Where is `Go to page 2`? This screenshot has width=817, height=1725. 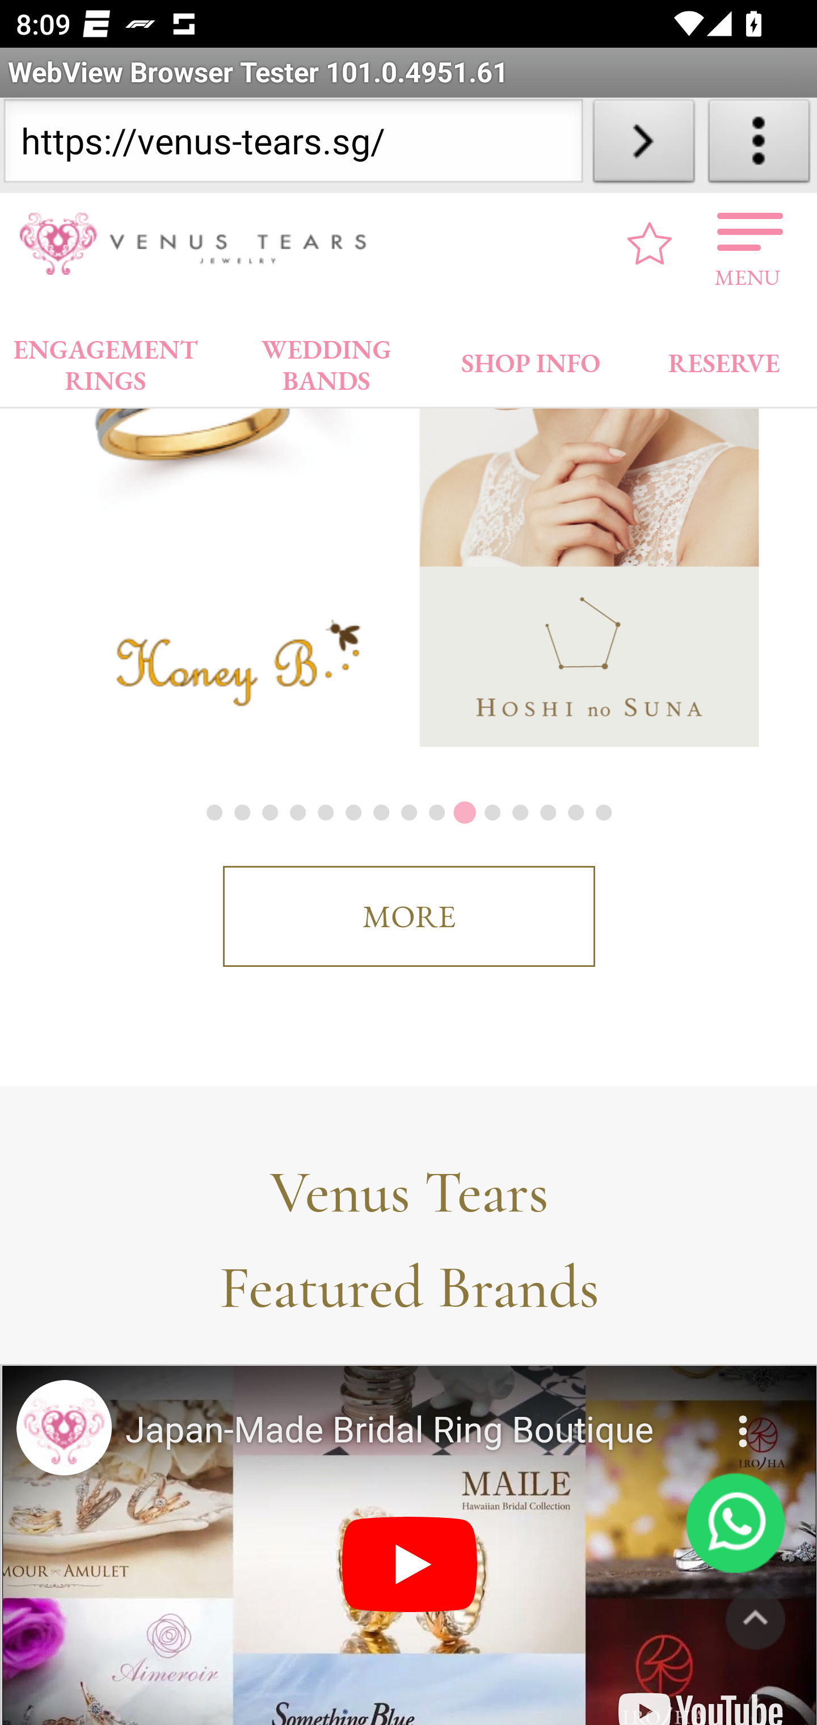 Go to page 2 is located at coordinates (242, 813).